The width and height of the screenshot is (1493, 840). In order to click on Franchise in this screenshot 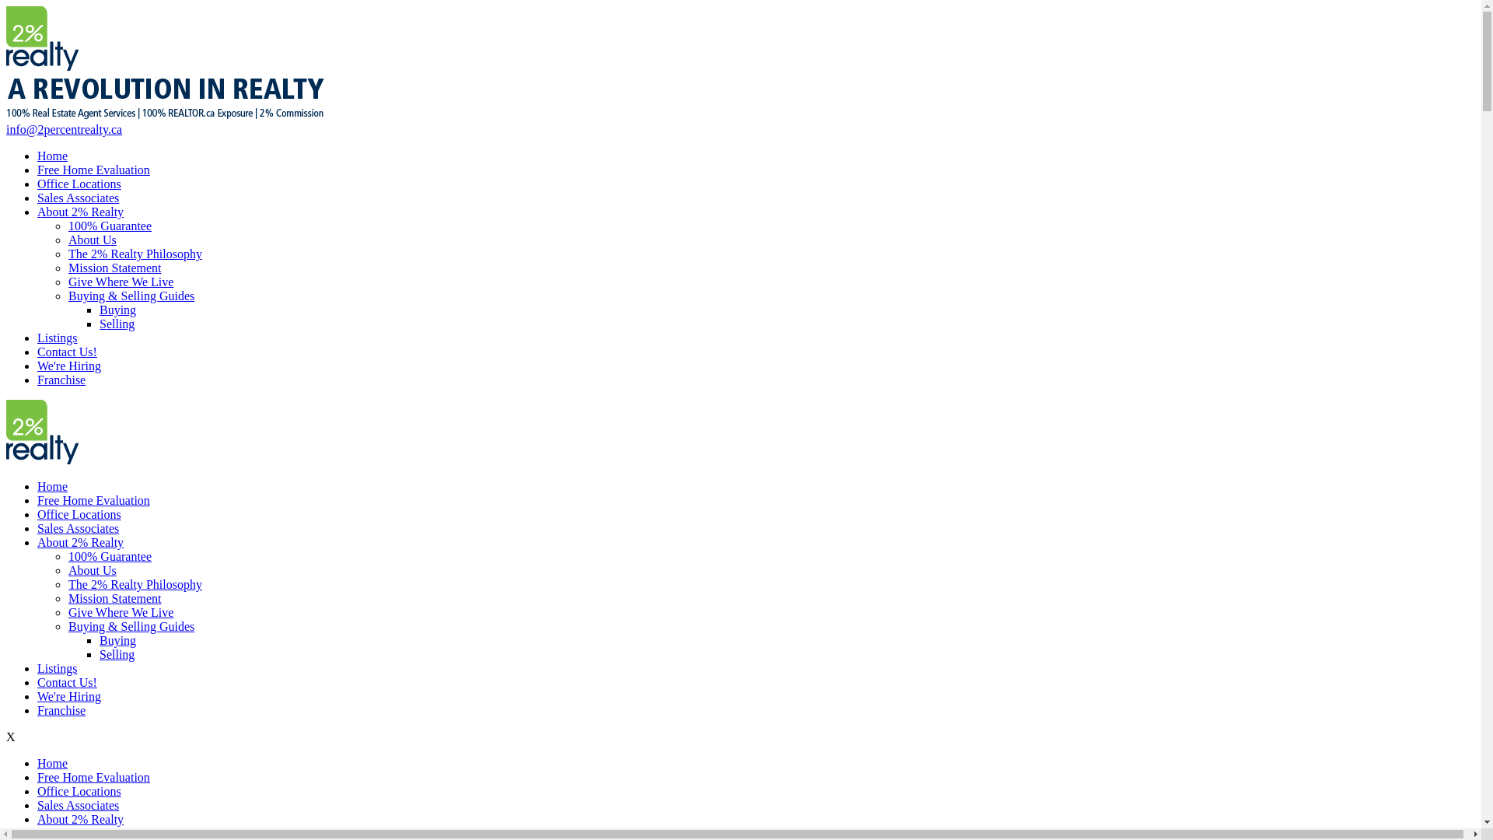, I will do `click(61, 380)`.